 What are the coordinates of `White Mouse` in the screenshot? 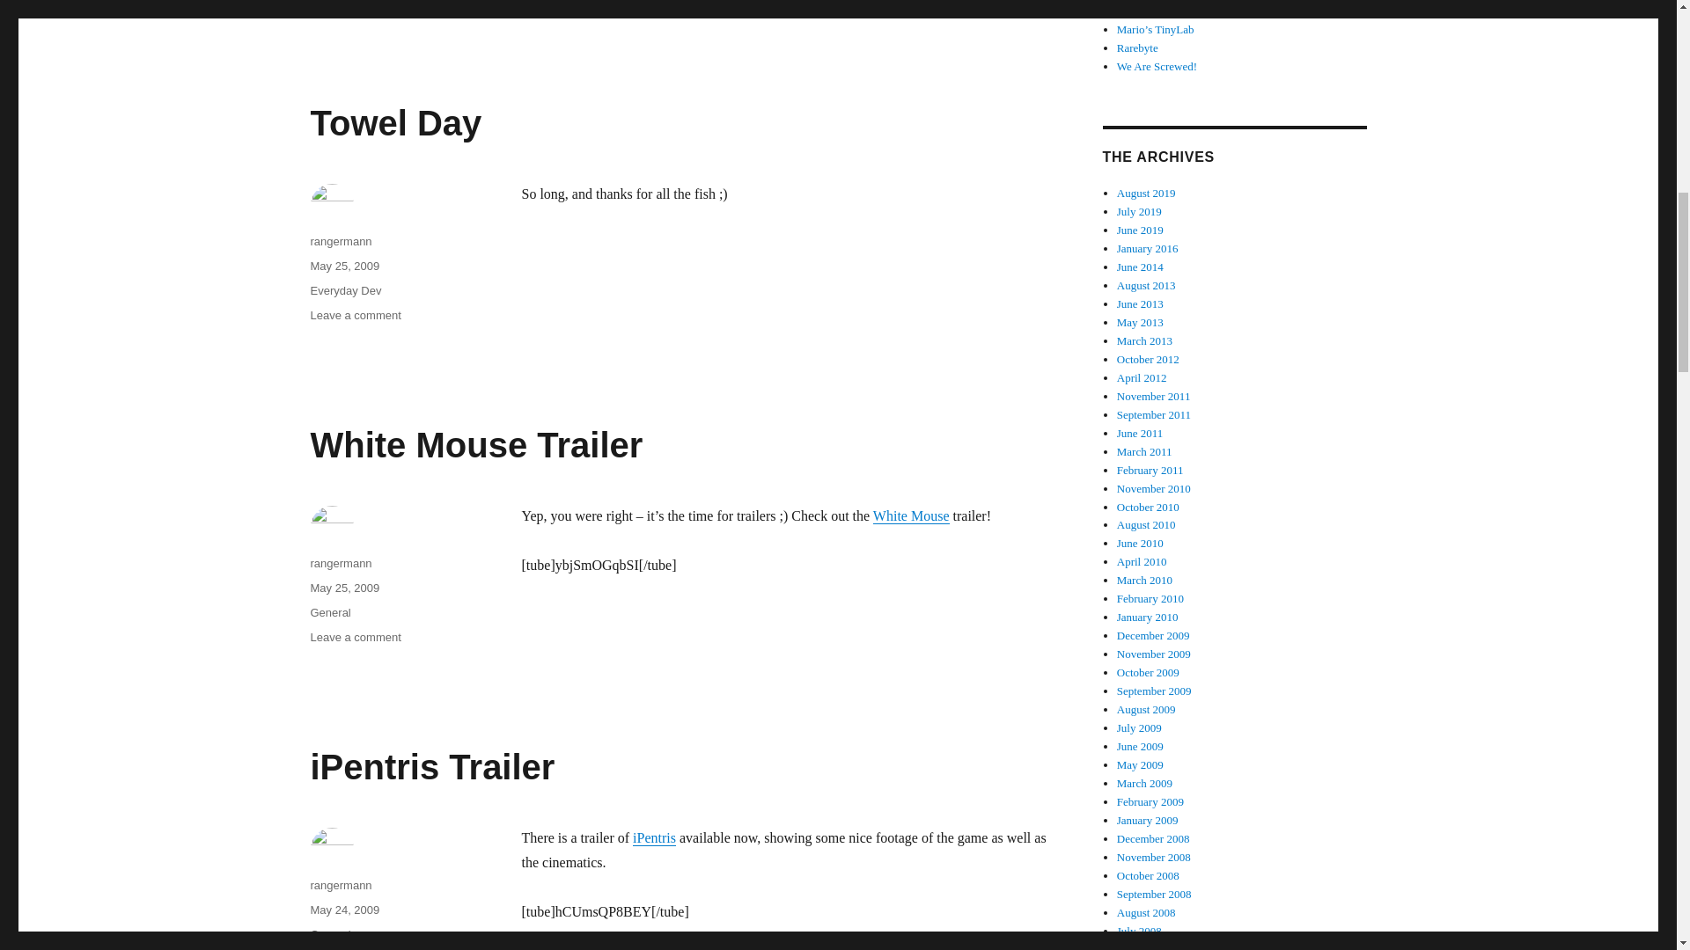 It's located at (355, 637).